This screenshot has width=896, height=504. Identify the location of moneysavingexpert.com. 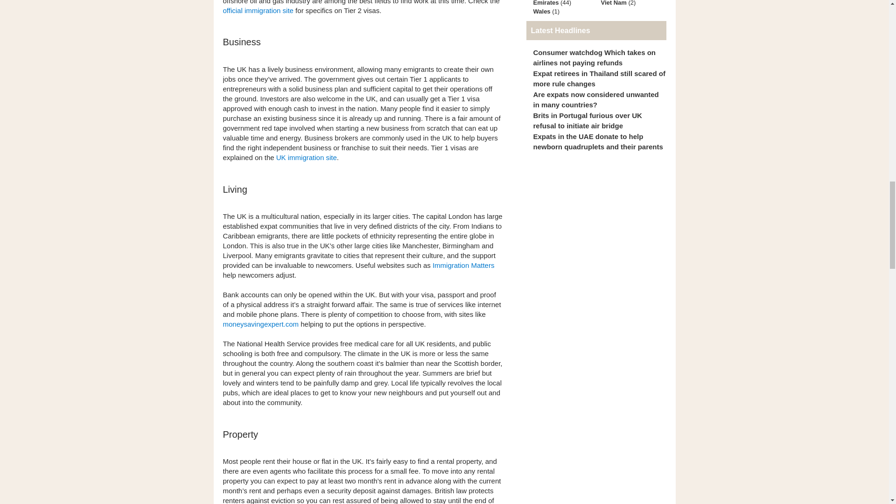
(261, 324).